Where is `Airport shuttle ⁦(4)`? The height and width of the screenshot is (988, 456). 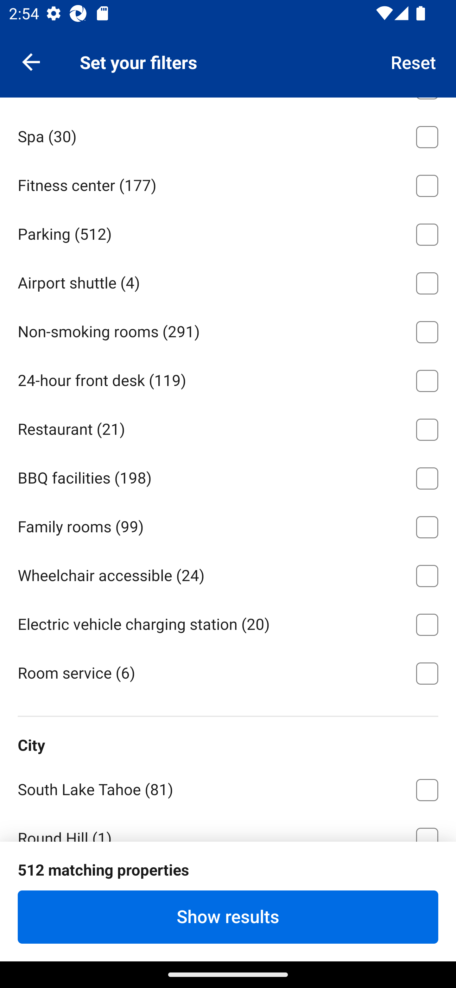 Airport shuttle ⁦(4) is located at coordinates (228, 281).